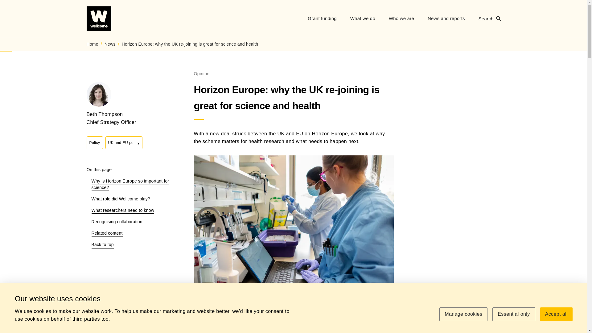  I want to click on Skip to main content, so click(556, 314).